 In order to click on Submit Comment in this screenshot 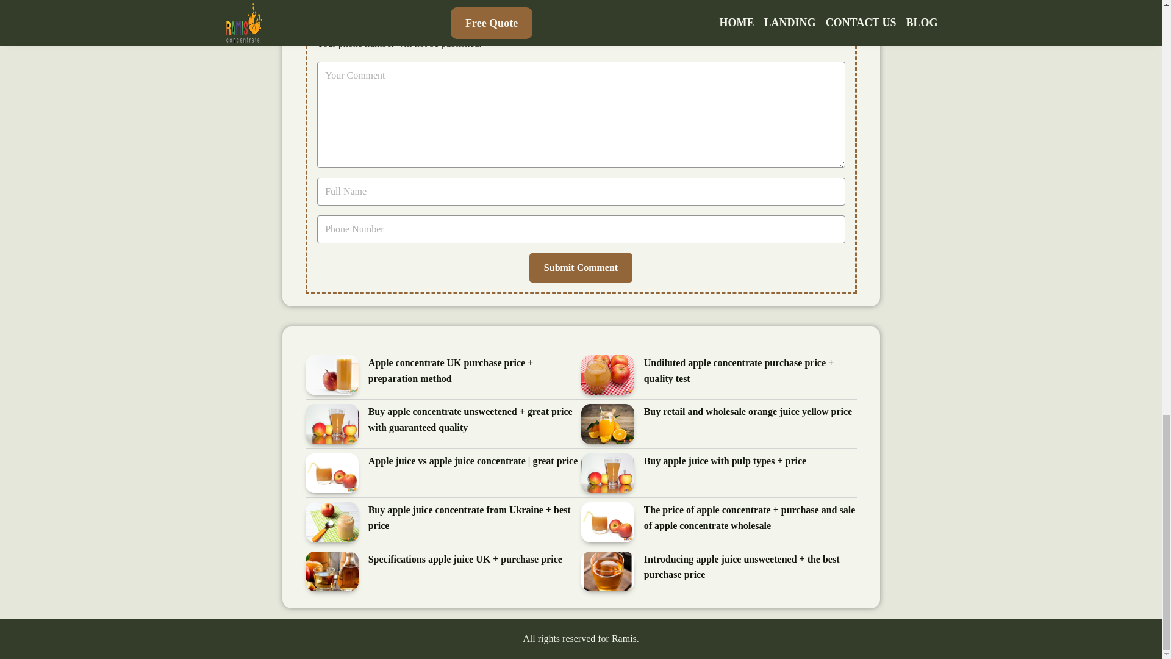, I will do `click(581, 267)`.